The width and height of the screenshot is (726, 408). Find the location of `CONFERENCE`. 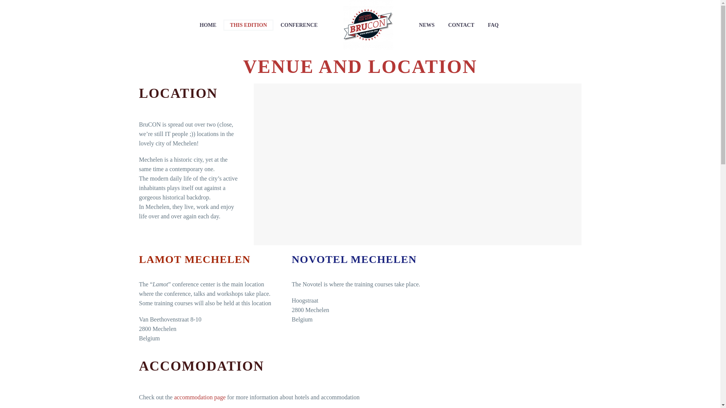

CONFERENCE is located at coordinates (299, 25).